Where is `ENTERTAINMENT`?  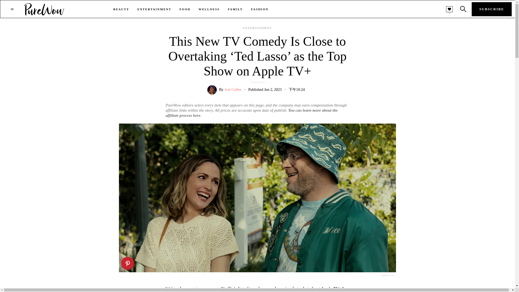 ENTERTAINMENT is located at coordinates (154, 9).